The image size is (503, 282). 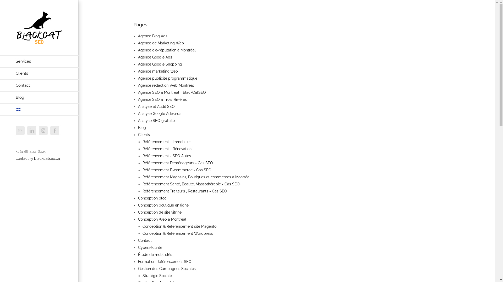 What do you see at coordinates (158, 71) in the screenshot?
I see `Agence marketing web` at bounding box center [158, 71].